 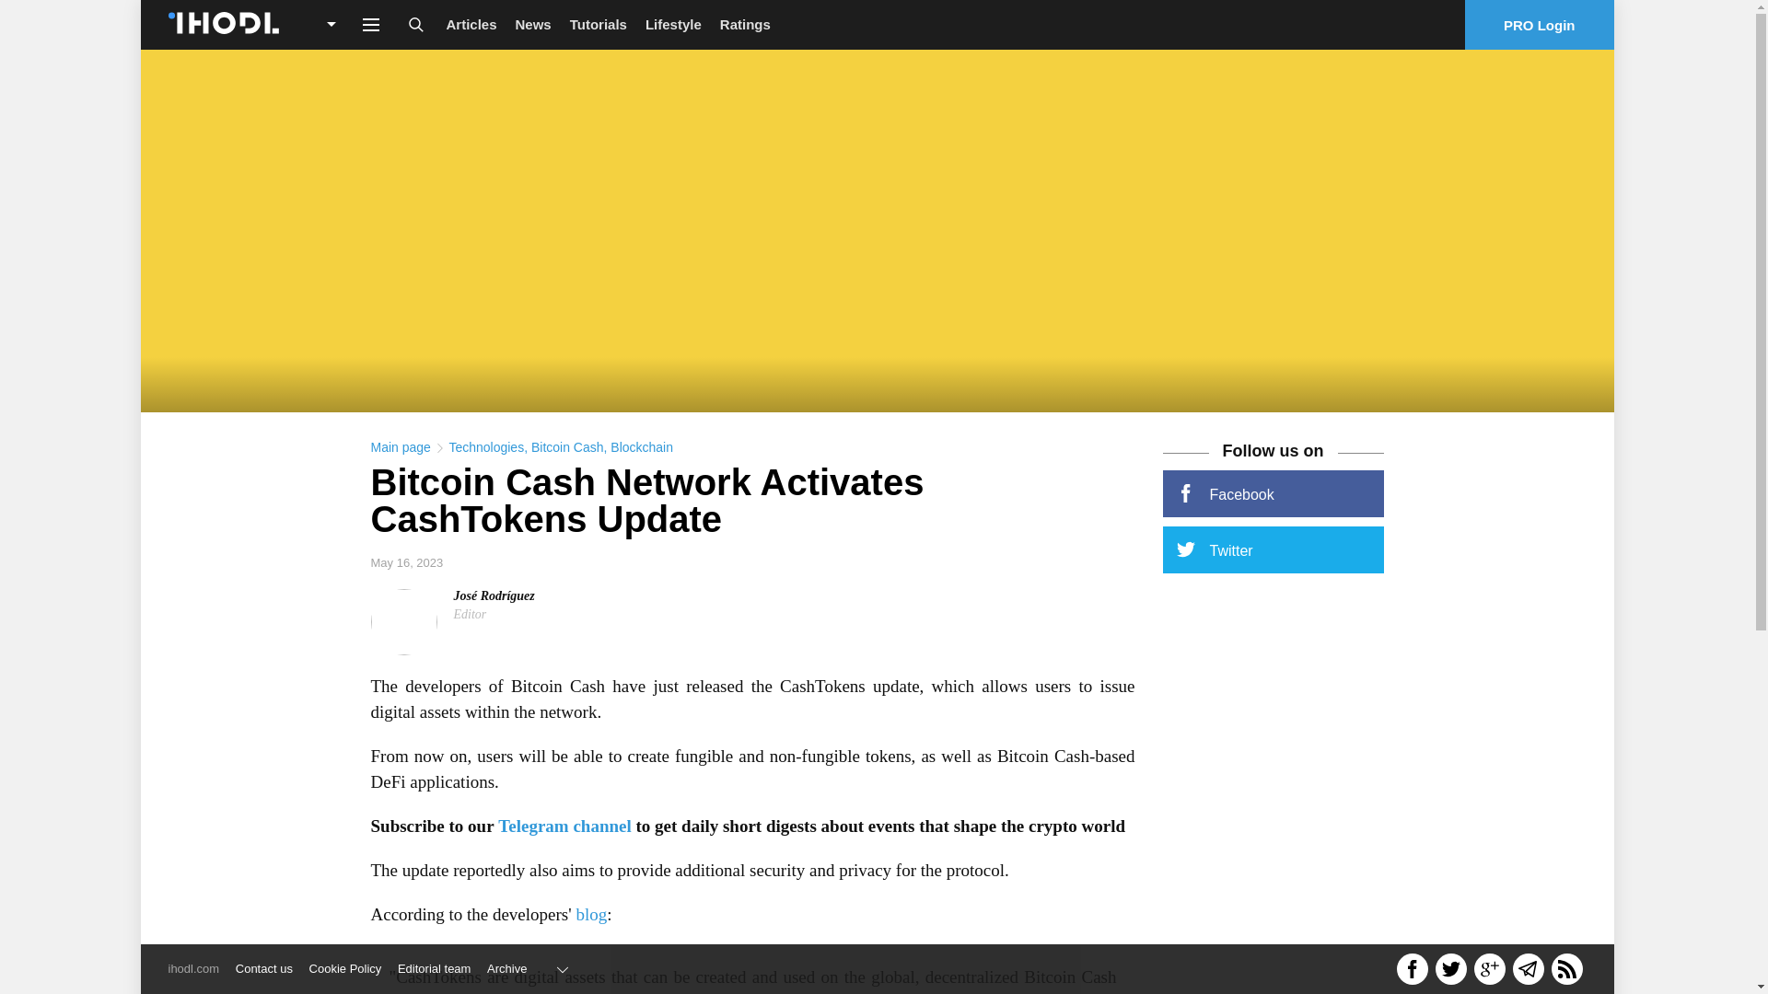 What do you see at coordinates (400, 447) in the screenshot?
I see `Main page` at bounding box center [400, 447].